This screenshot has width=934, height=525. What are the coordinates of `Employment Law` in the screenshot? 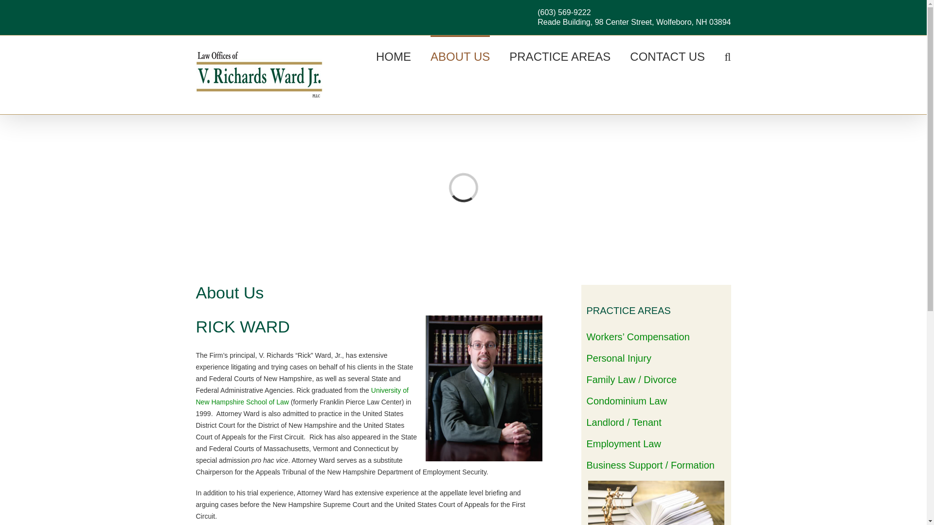 It's located at (624, 443).